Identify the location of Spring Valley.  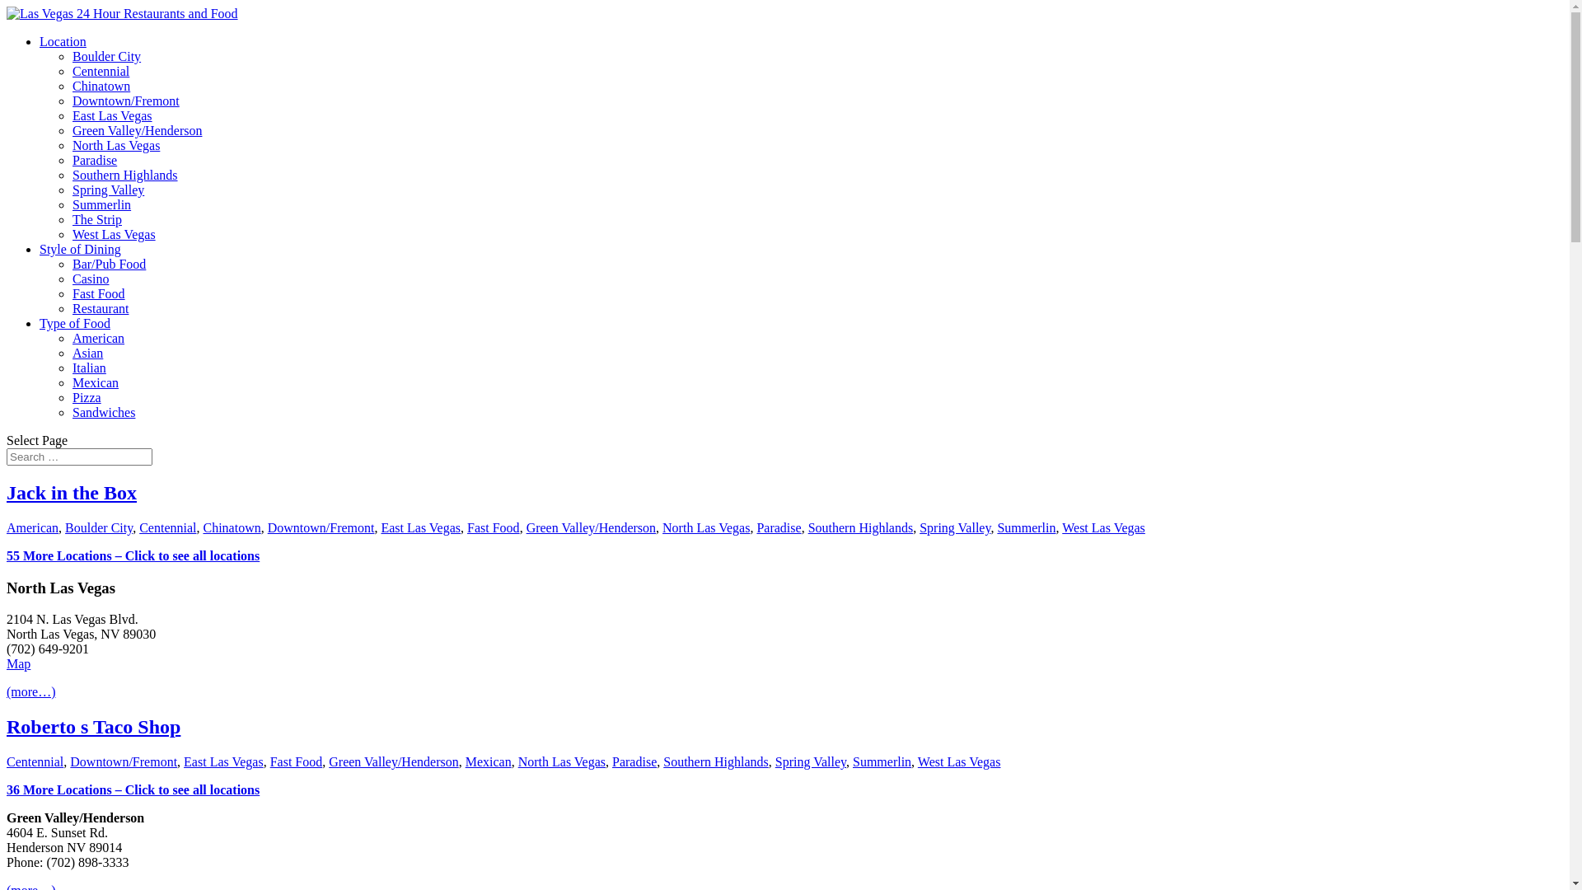
(811, 761).